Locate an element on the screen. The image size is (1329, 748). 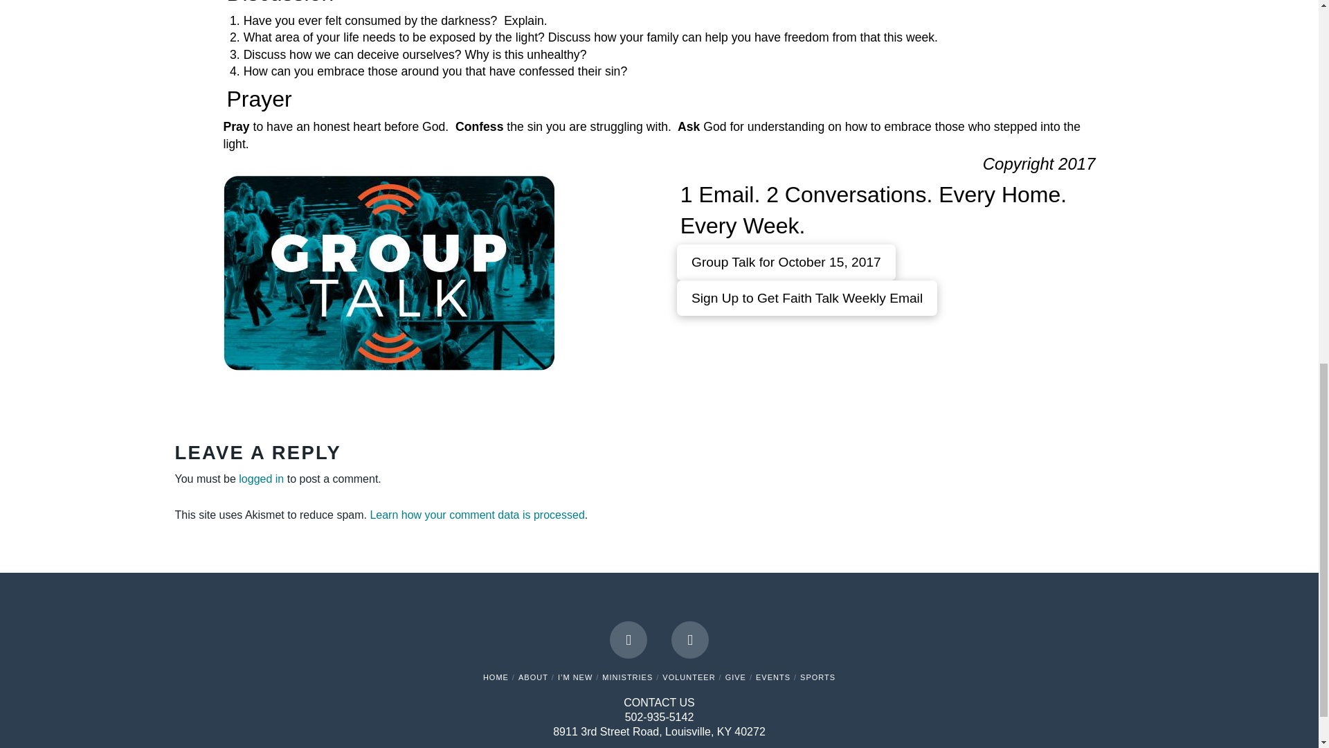
logged in is located at coordinates (262, 478).